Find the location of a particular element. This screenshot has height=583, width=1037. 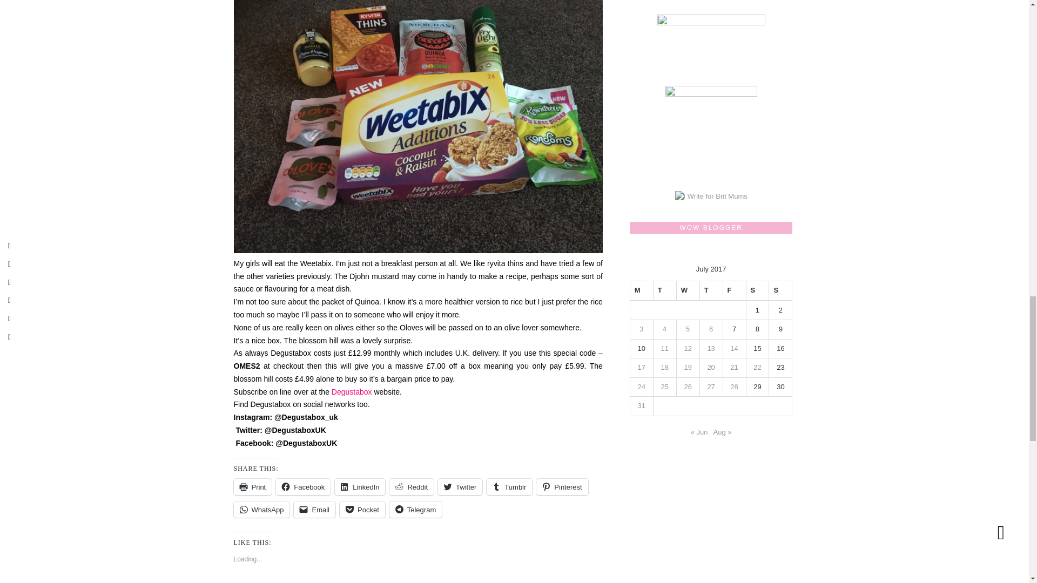

Print is located at coordinates (253, 486).